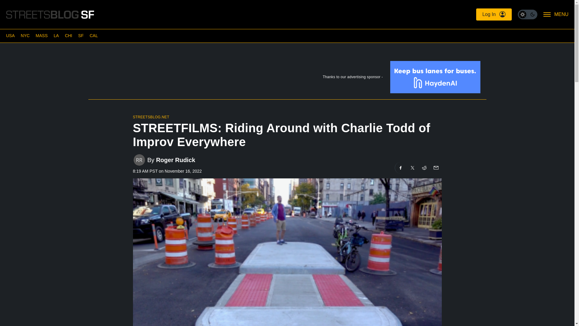 Image resolution: width=579 pixels, height=326 pixels. I want to click on USA, so click(10, 36).